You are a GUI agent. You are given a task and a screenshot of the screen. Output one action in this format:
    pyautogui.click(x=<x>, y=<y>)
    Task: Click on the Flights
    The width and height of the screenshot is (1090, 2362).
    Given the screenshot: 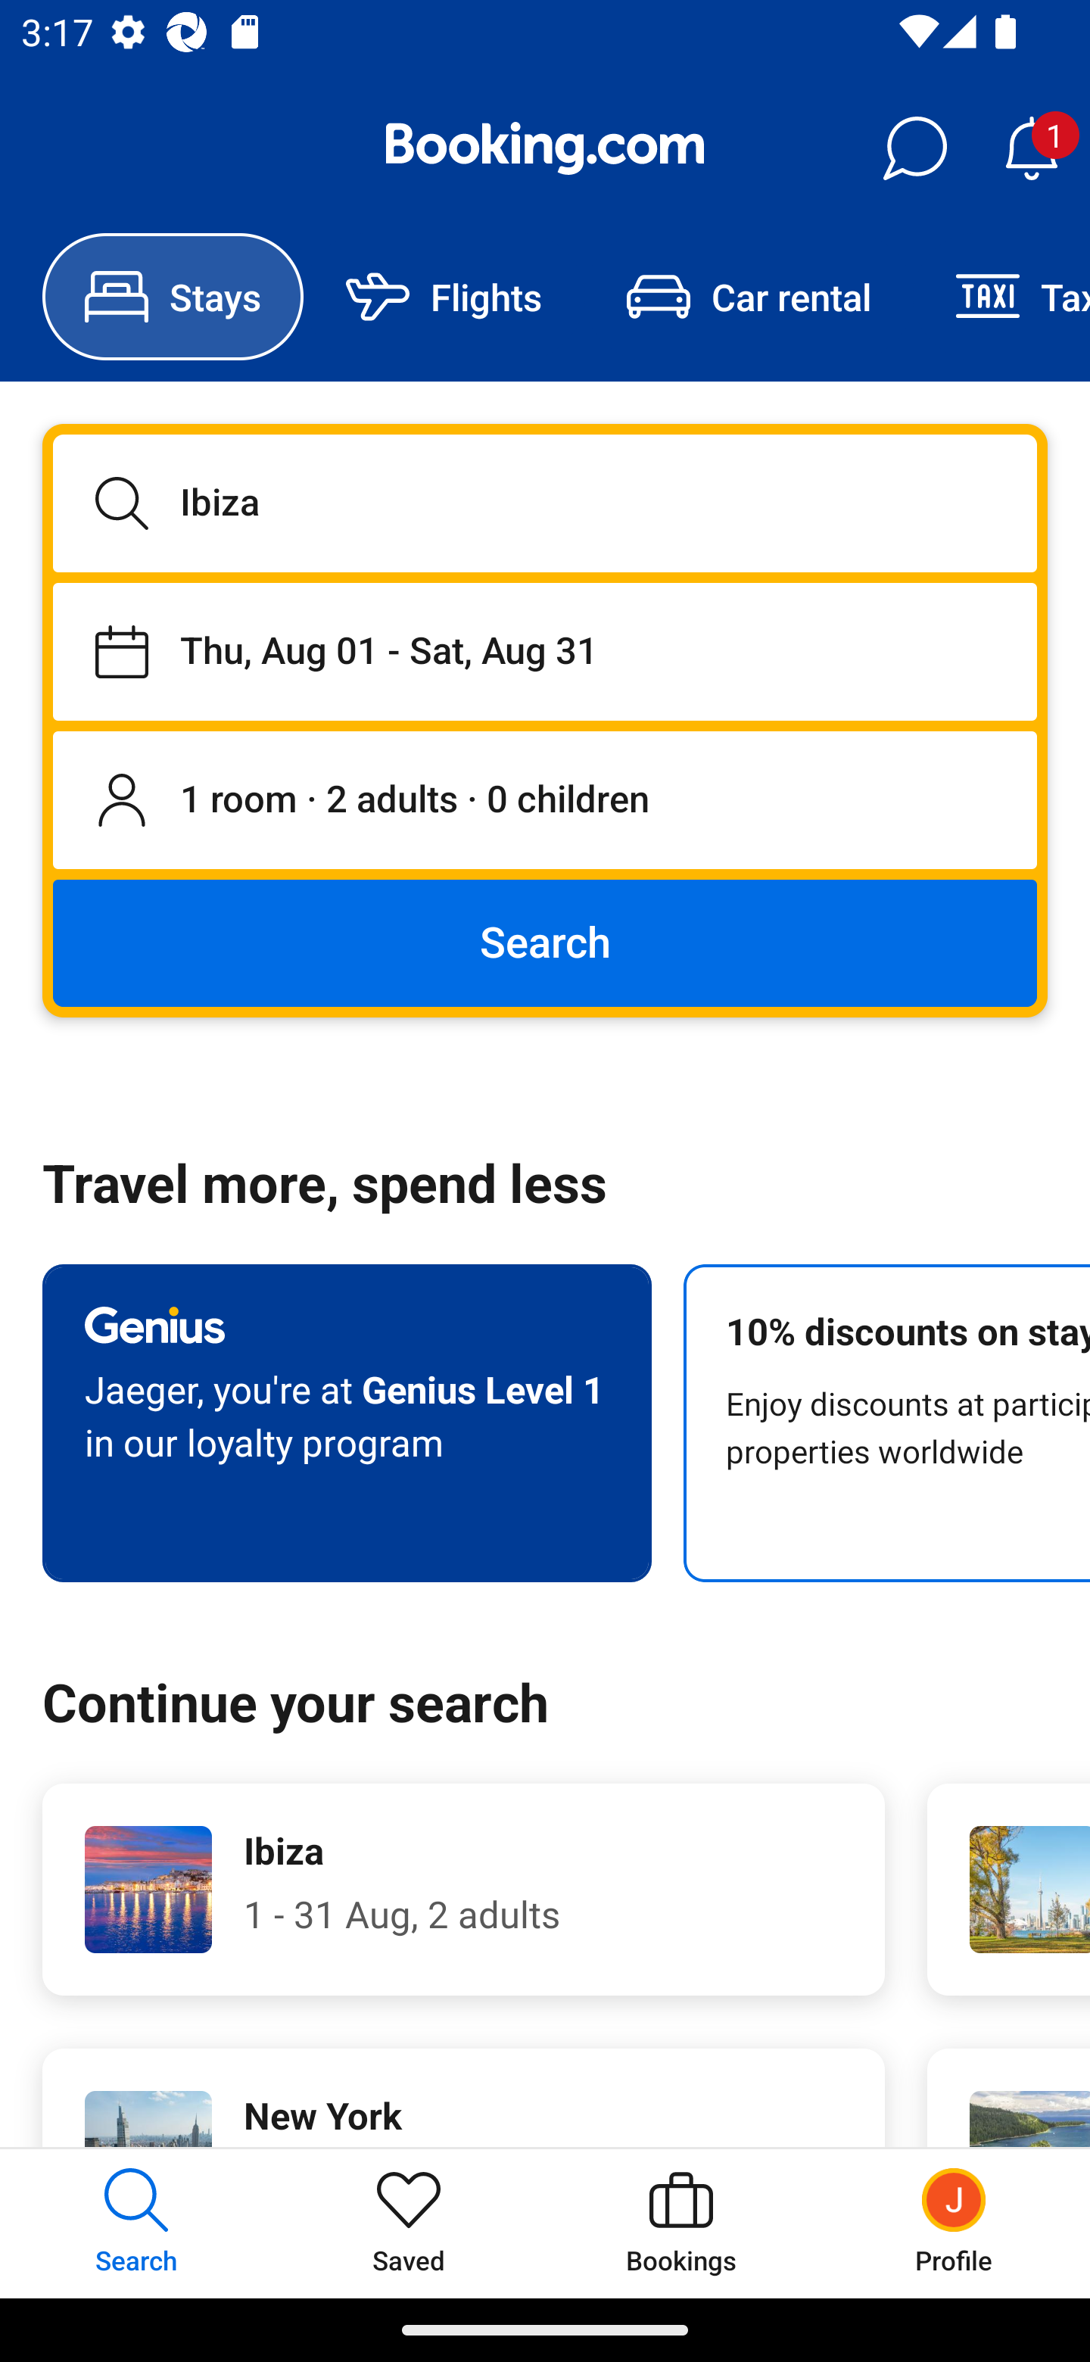 What is the action you would take?
    pyautogui.click(x=444, y=297)
    